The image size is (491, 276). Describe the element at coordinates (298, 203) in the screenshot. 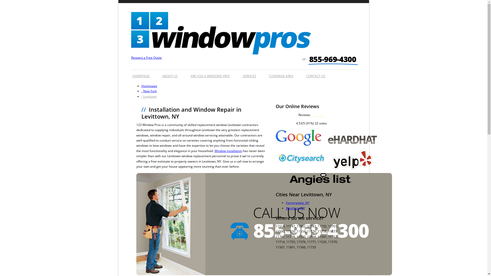

I see `Farmingdale, NY` at that location.